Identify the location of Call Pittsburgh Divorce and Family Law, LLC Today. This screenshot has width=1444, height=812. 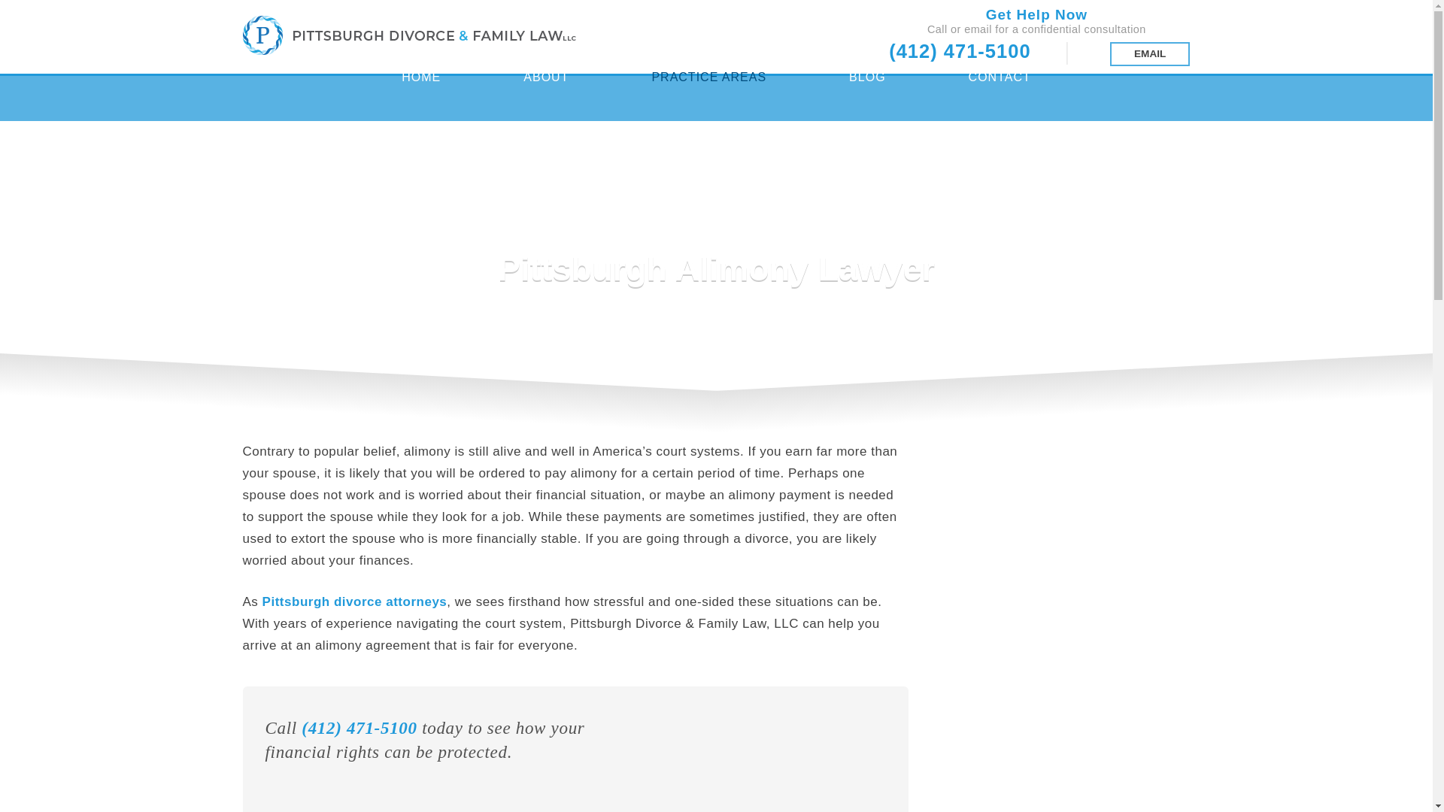
(359, 728).